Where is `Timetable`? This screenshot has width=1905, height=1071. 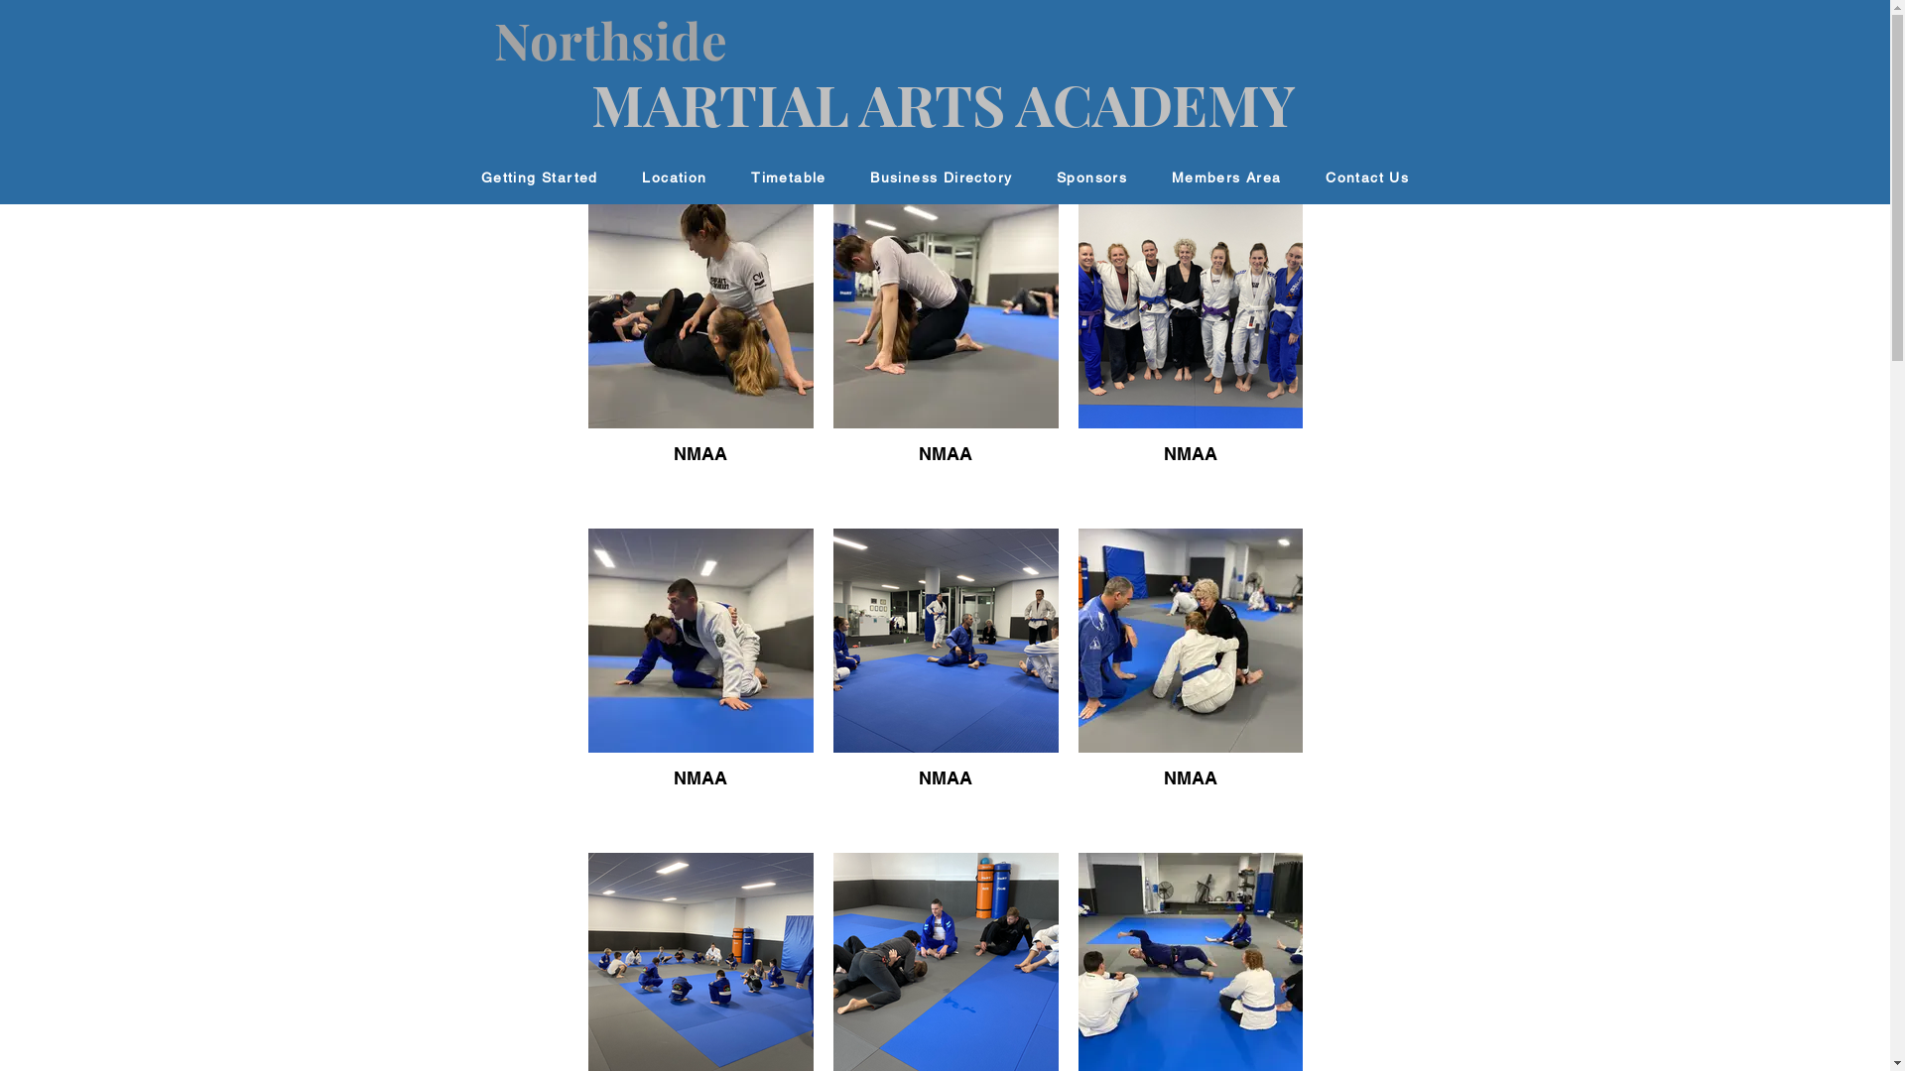 Timetable is located at coordinates (789, 178).